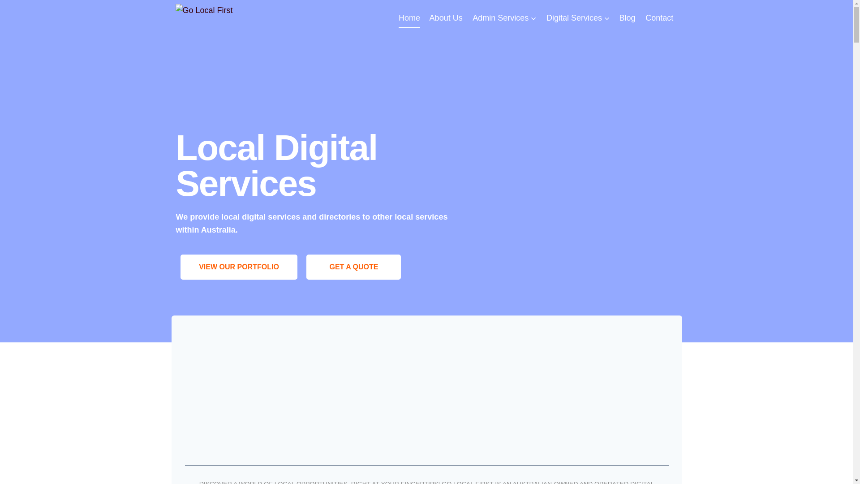 The width and height of the screenshot is (860, 484). What do you see at coordinates (446, 18) in the screenshot?
I see `About Us` at bounding box center [446, 18].